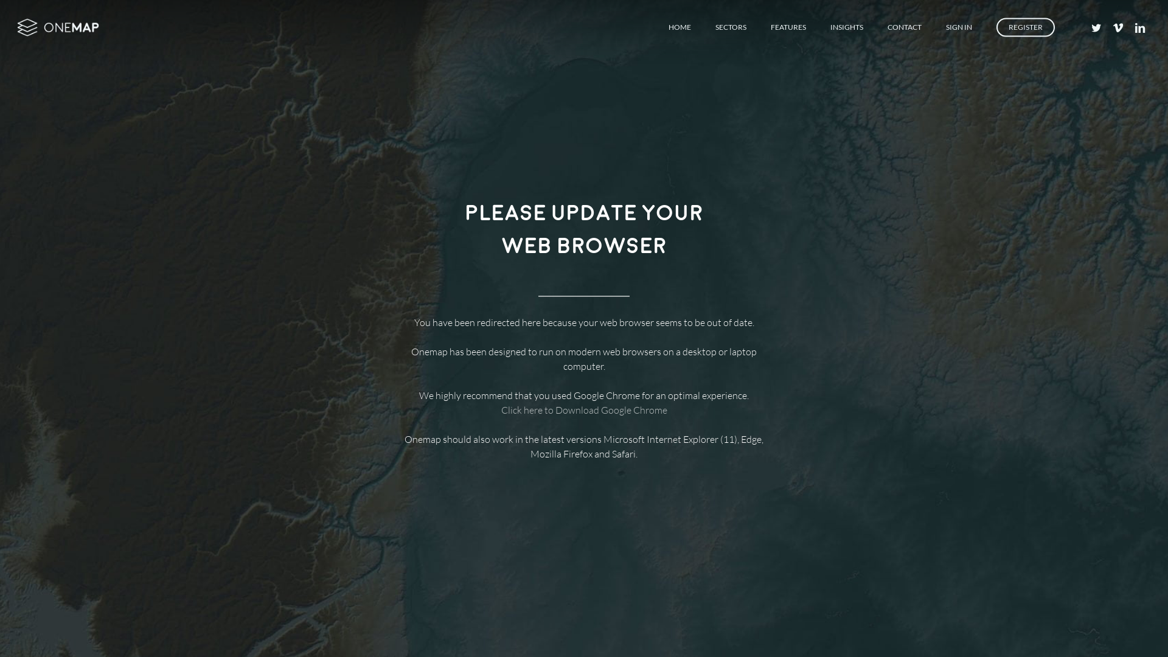 This screenshot has width=1168, height=657. Describe the element at coordinates (1026, 27) in the screenshot. I see `REGISTER` at that location.